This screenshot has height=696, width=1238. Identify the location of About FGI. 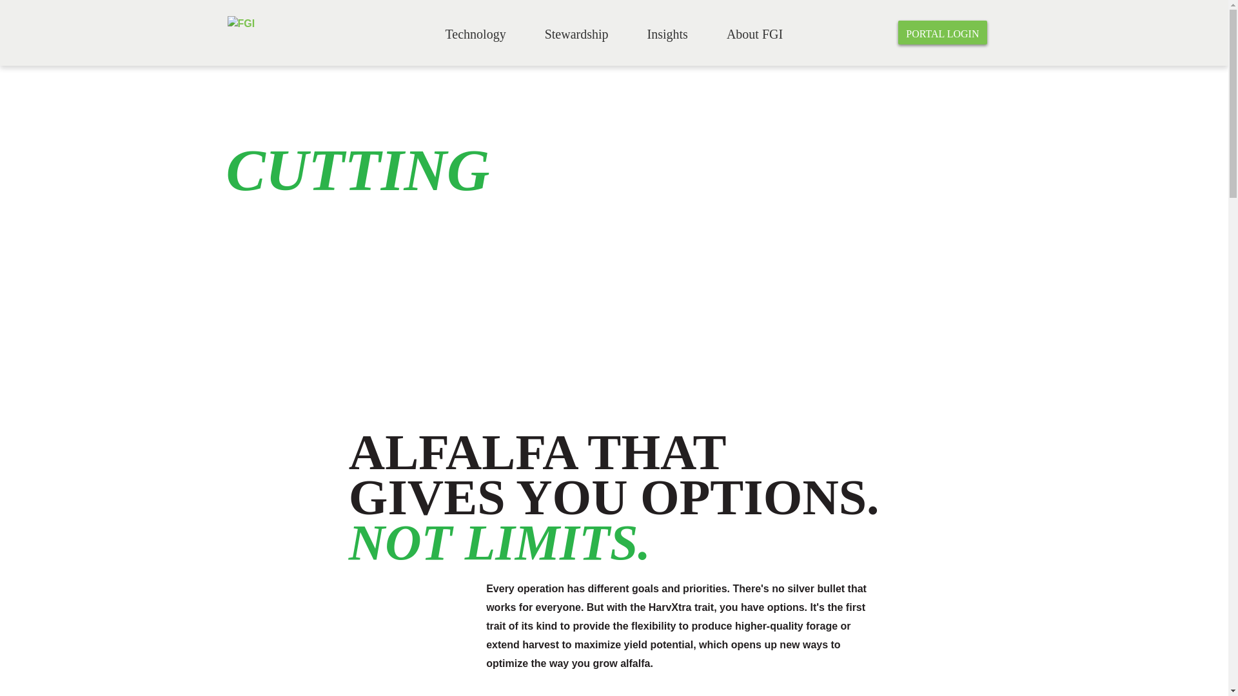
(754, 34).